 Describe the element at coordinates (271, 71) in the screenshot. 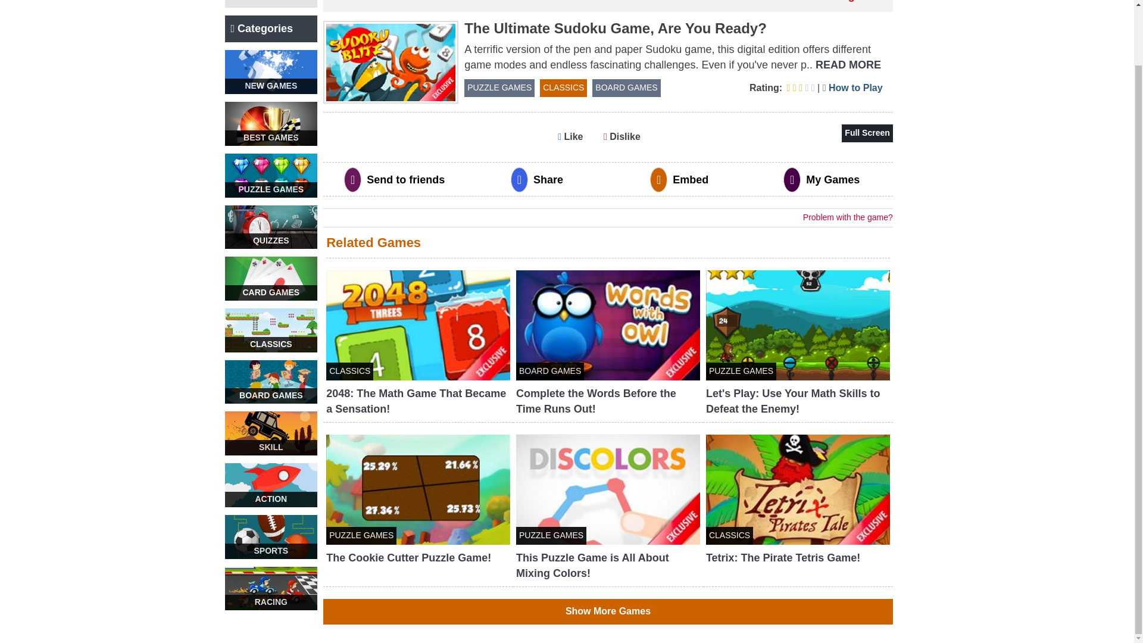

I see `NEW GAMES` at that location.